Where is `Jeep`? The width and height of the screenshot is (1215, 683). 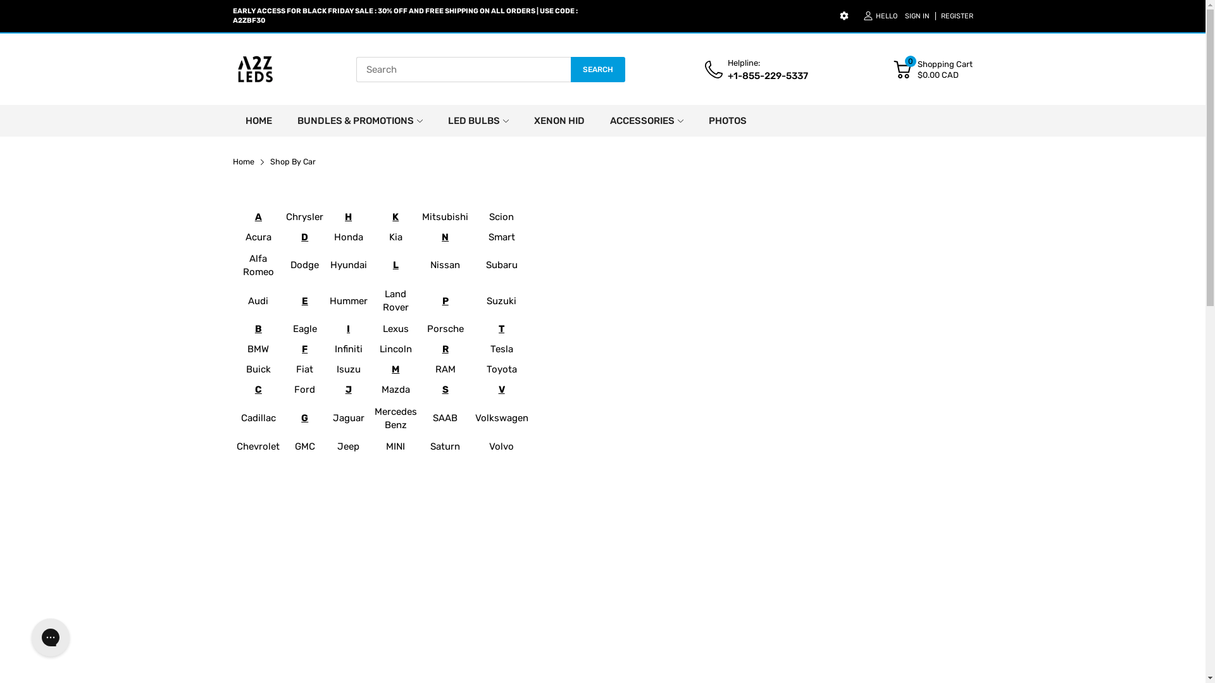 Jeep is located at coordinates (348, 446).